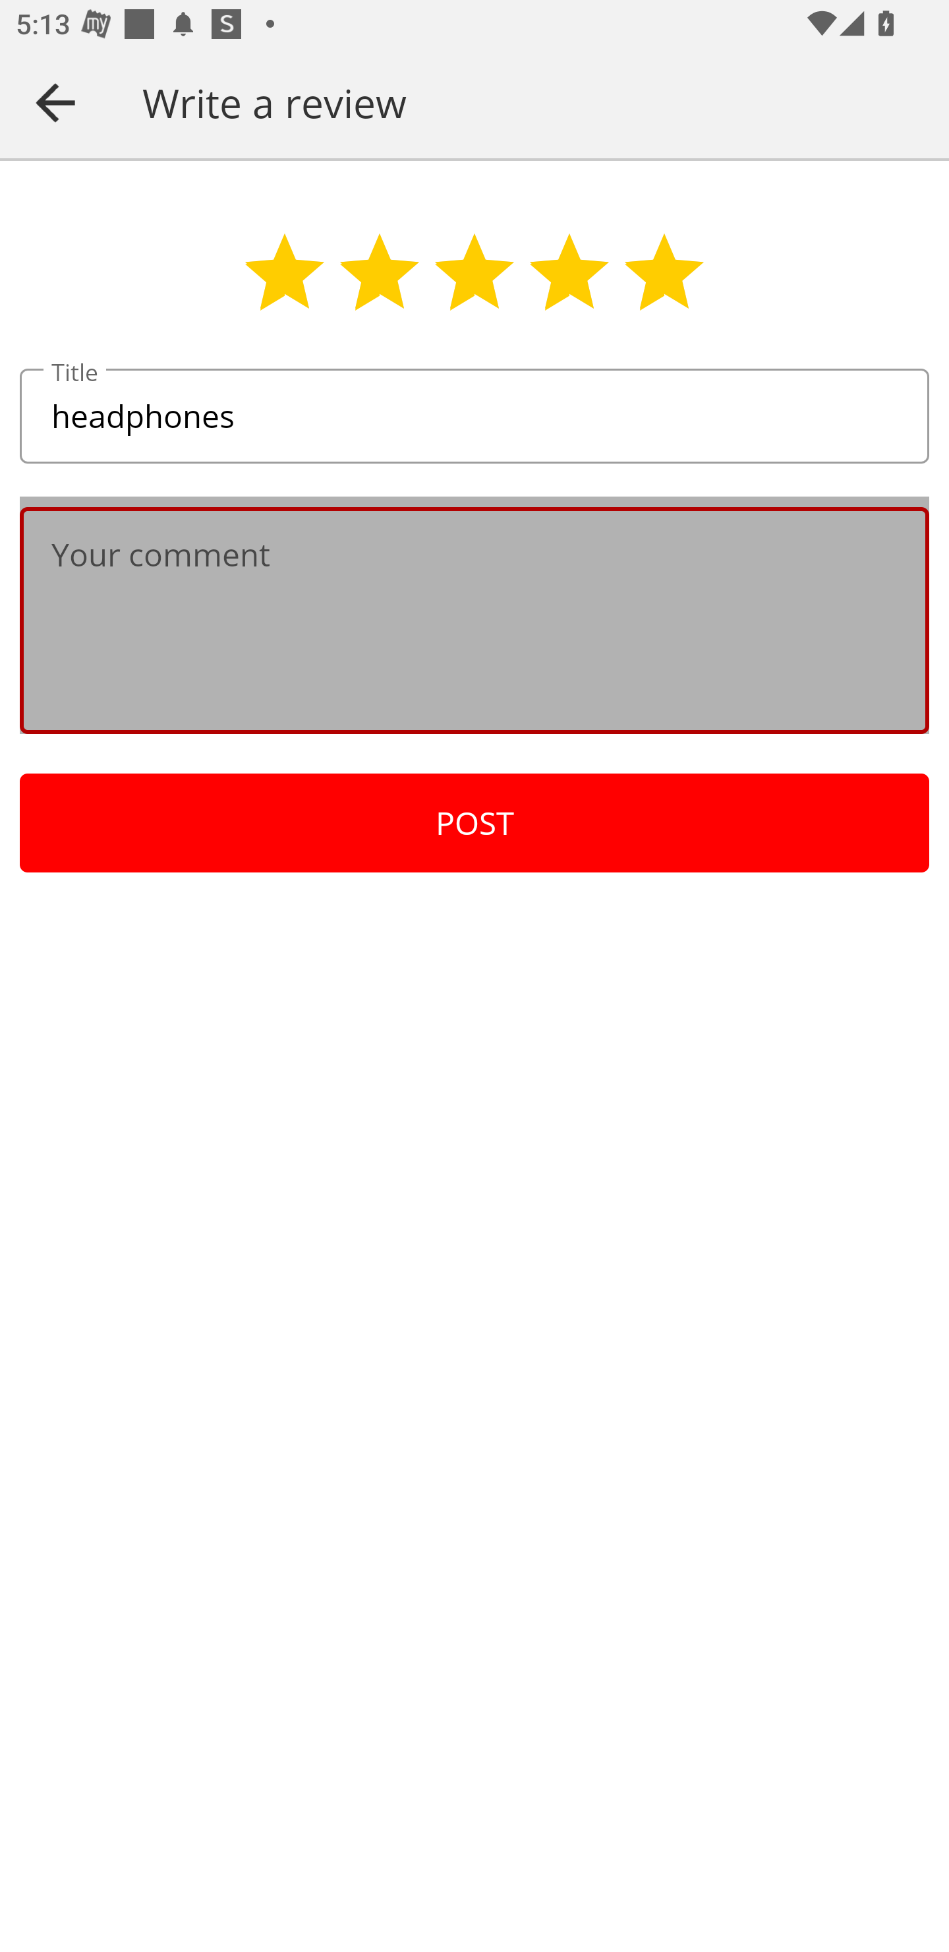 Image resolution: width=949 pixels, height=1952 pixels. Describe the element at coordinates (474, 620) in the screenshot. I see `Your comment` at that location.